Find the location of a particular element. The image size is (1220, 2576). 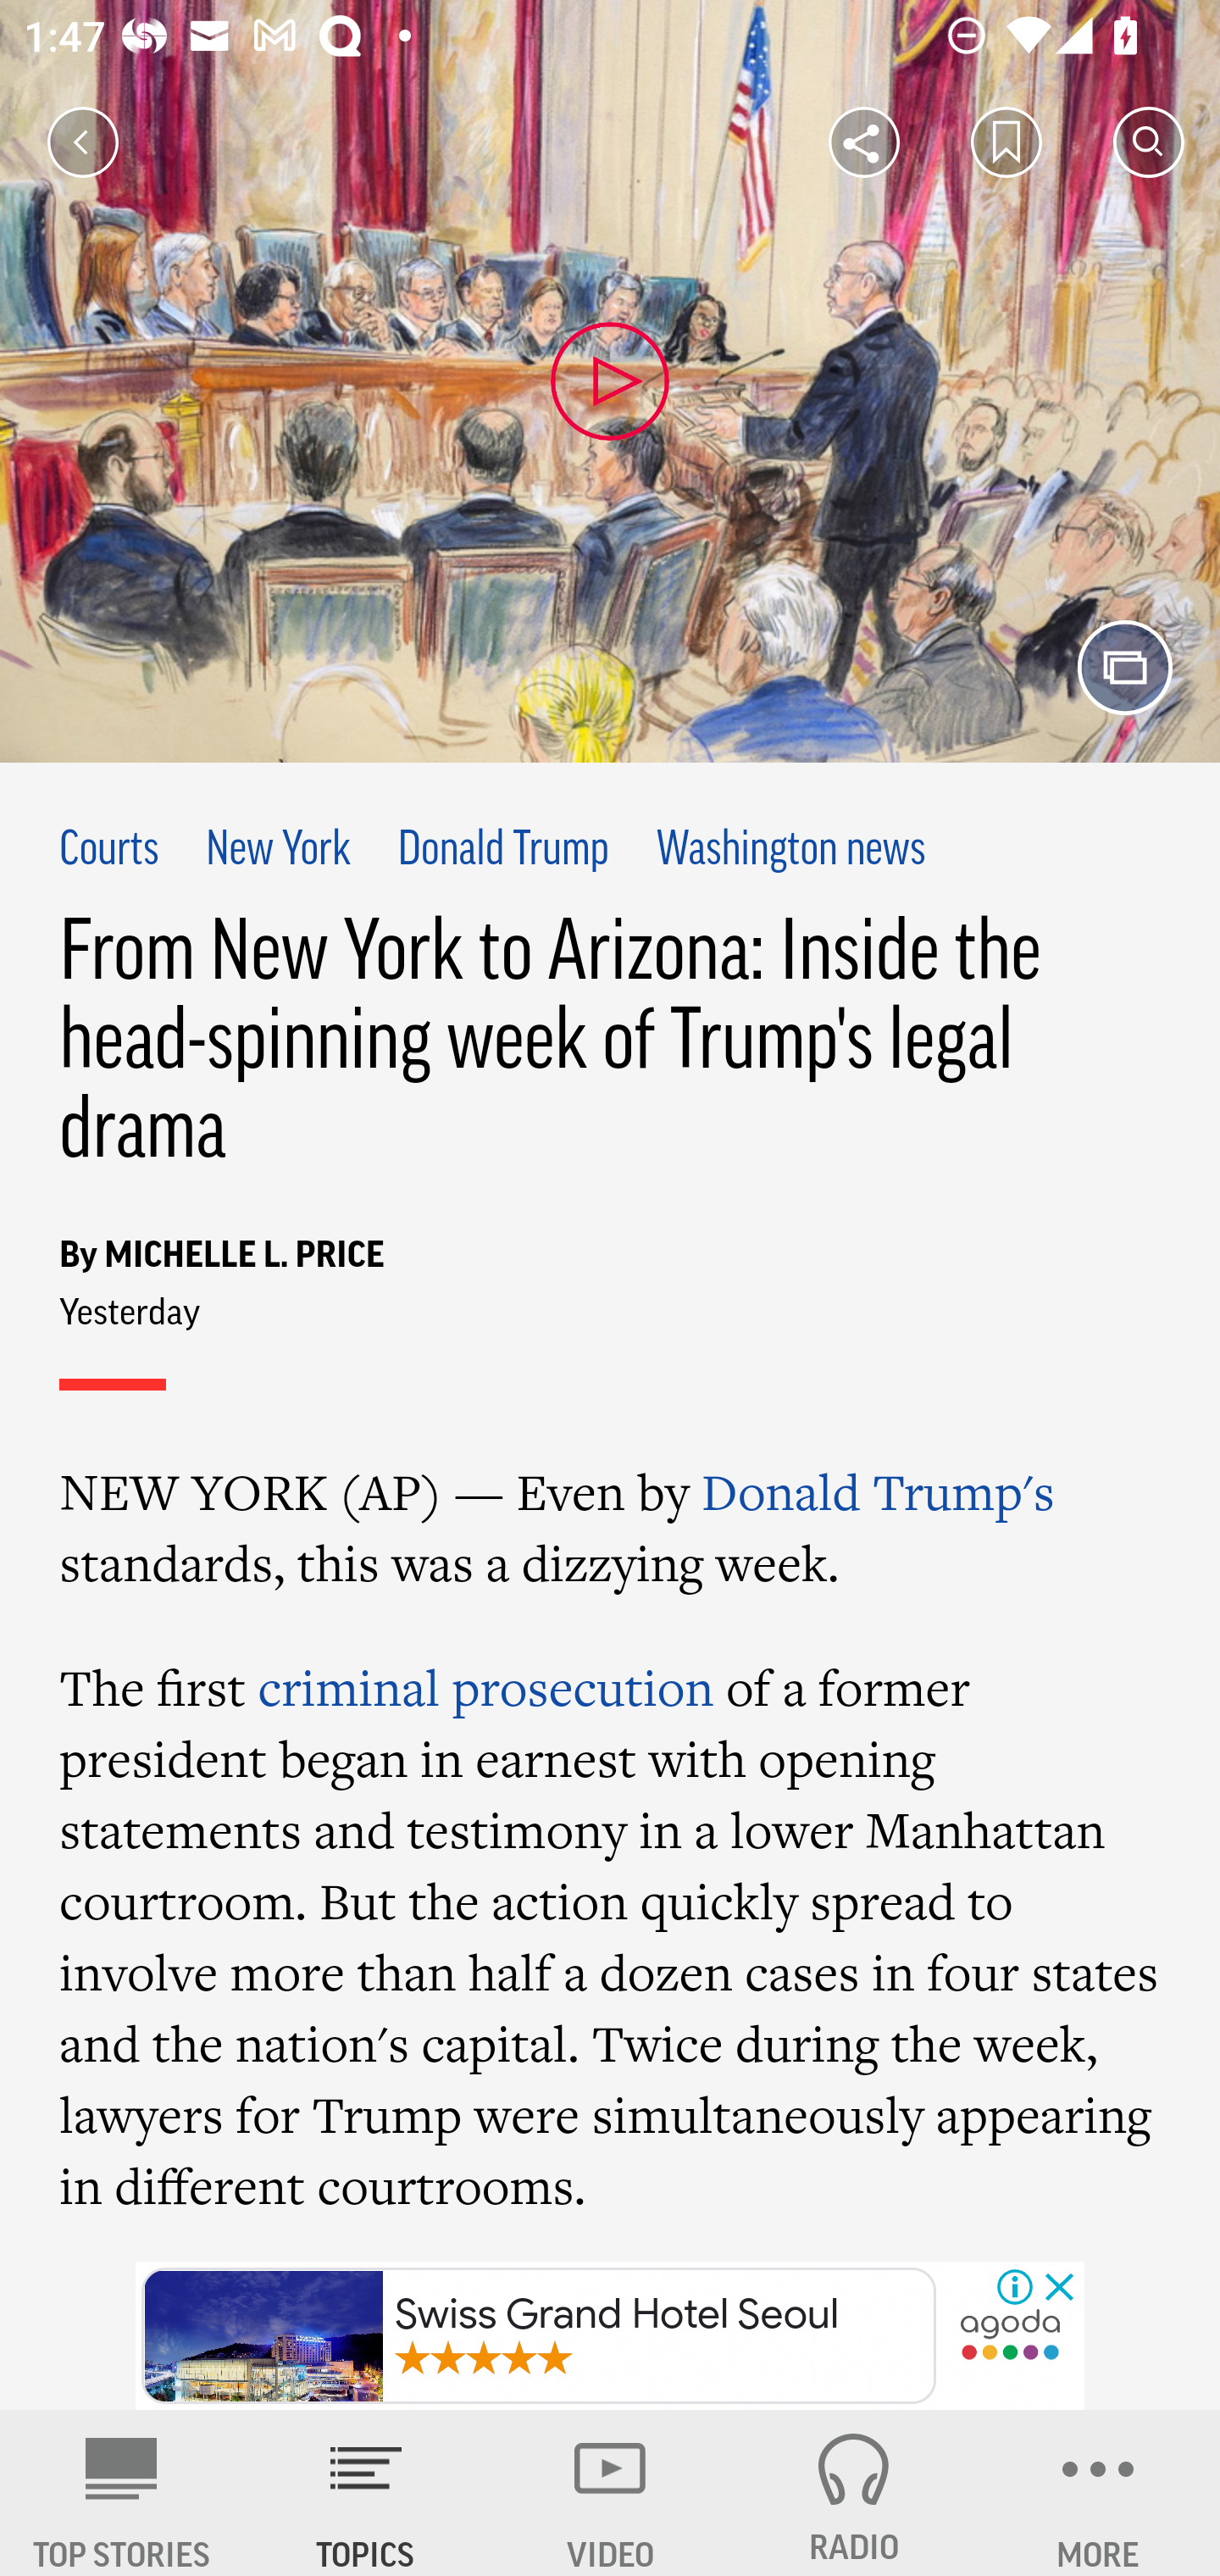

MORE is located at coordinates (1098, 2493).